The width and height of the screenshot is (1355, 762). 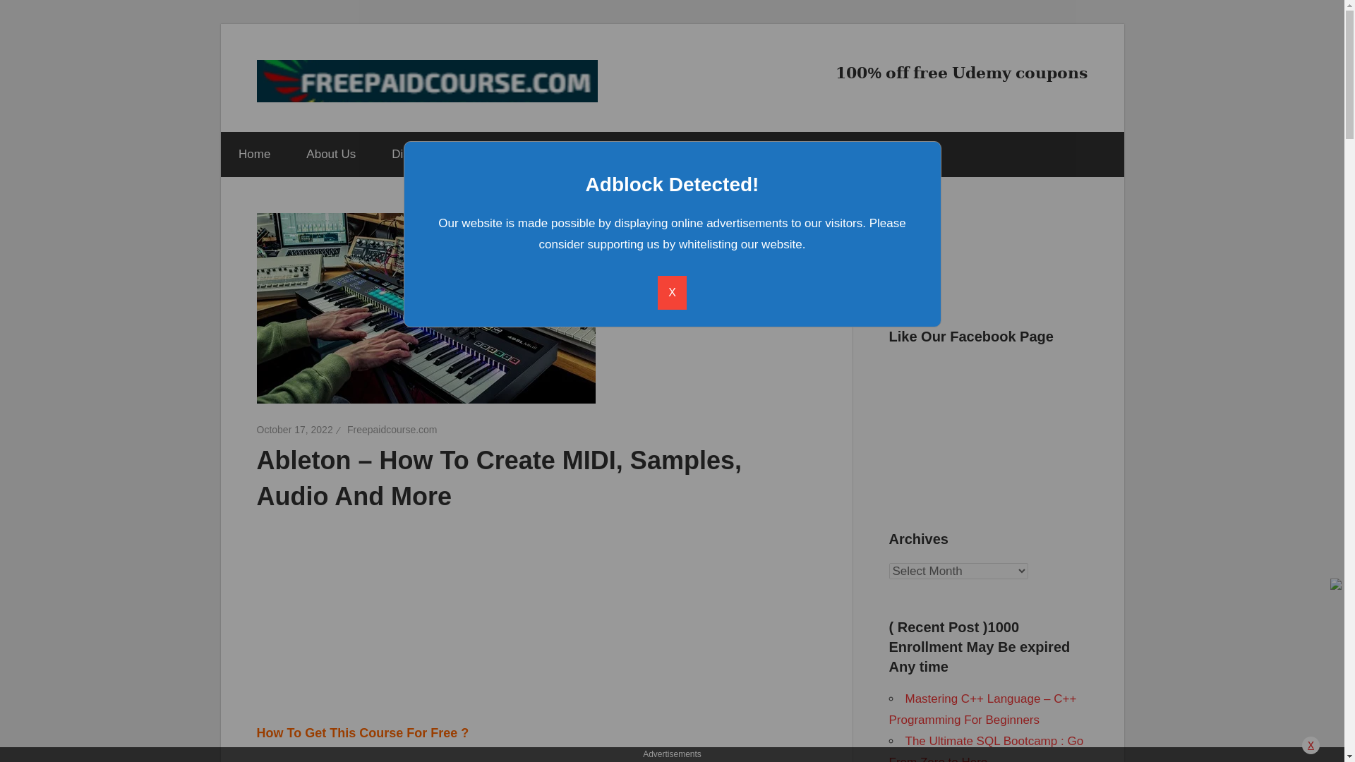 I want to click on x, so click(x=1311, y=745).